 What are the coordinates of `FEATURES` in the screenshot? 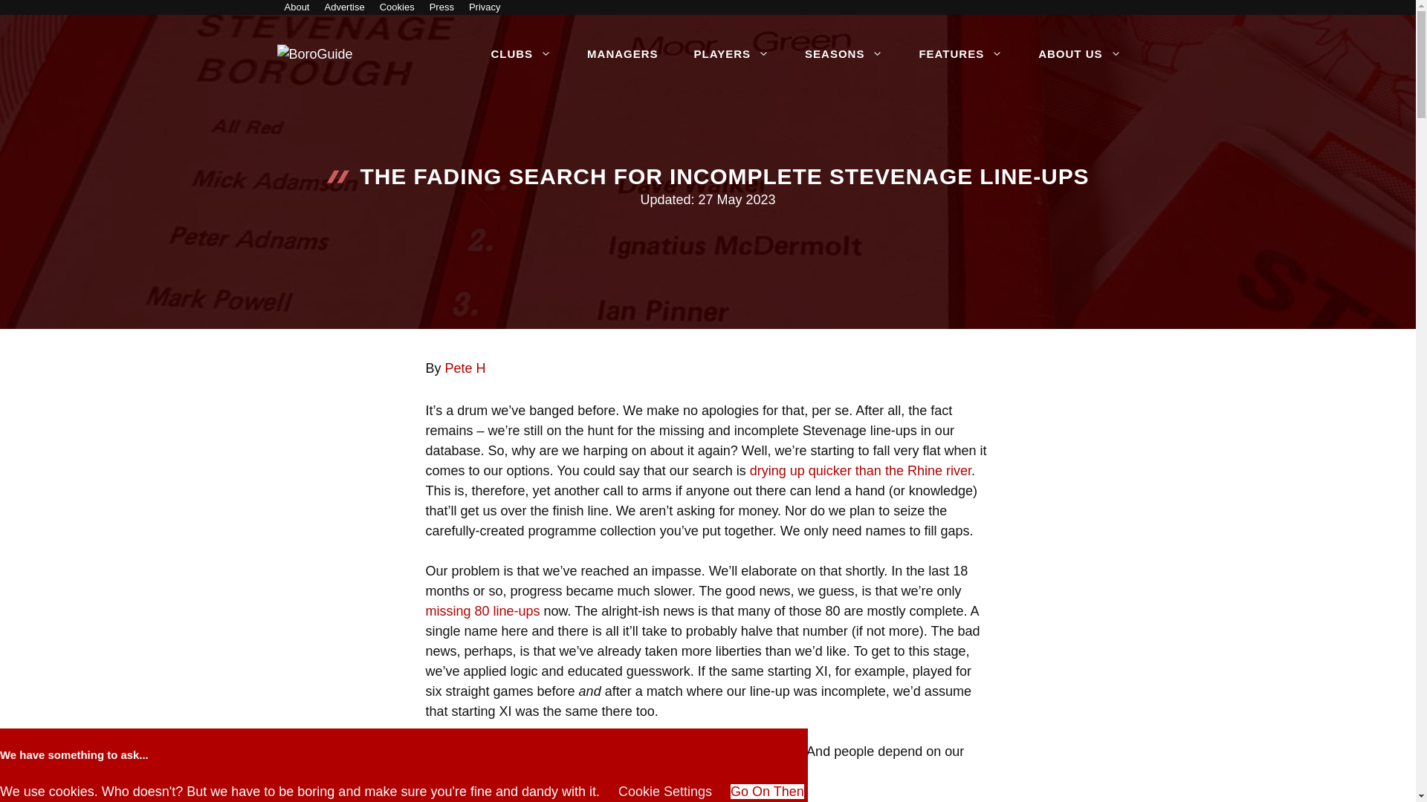 It's located at (960, 53).